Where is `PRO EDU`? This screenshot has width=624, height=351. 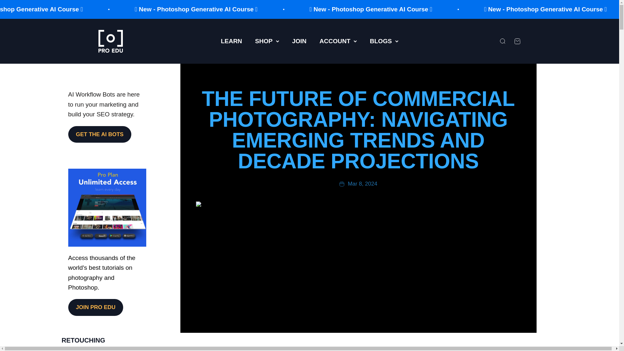
PRO EDU is located at coordinates (110, 41).